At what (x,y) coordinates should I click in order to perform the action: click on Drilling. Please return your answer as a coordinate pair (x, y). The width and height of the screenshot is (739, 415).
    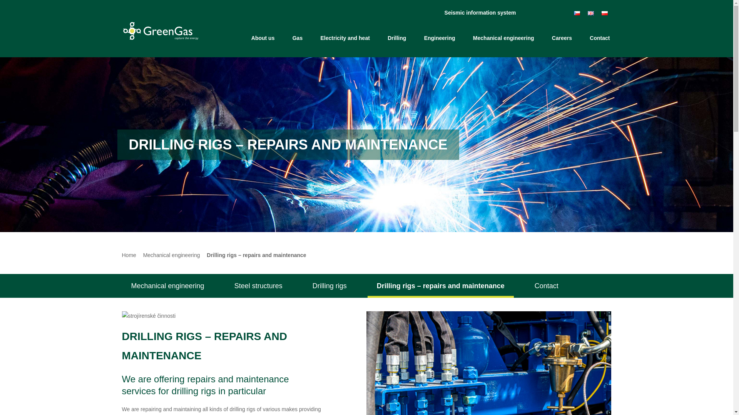
    Looking at the image, I should click on (396, 38).